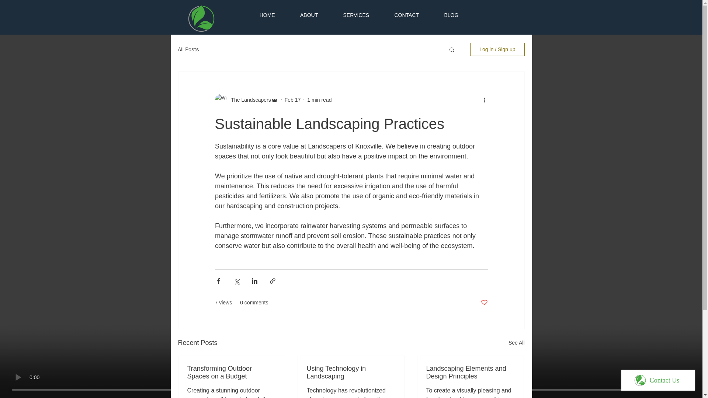 The image size is (708, 398). I want to click on Landscaping Elements and Design Principles, so click(470, 373).